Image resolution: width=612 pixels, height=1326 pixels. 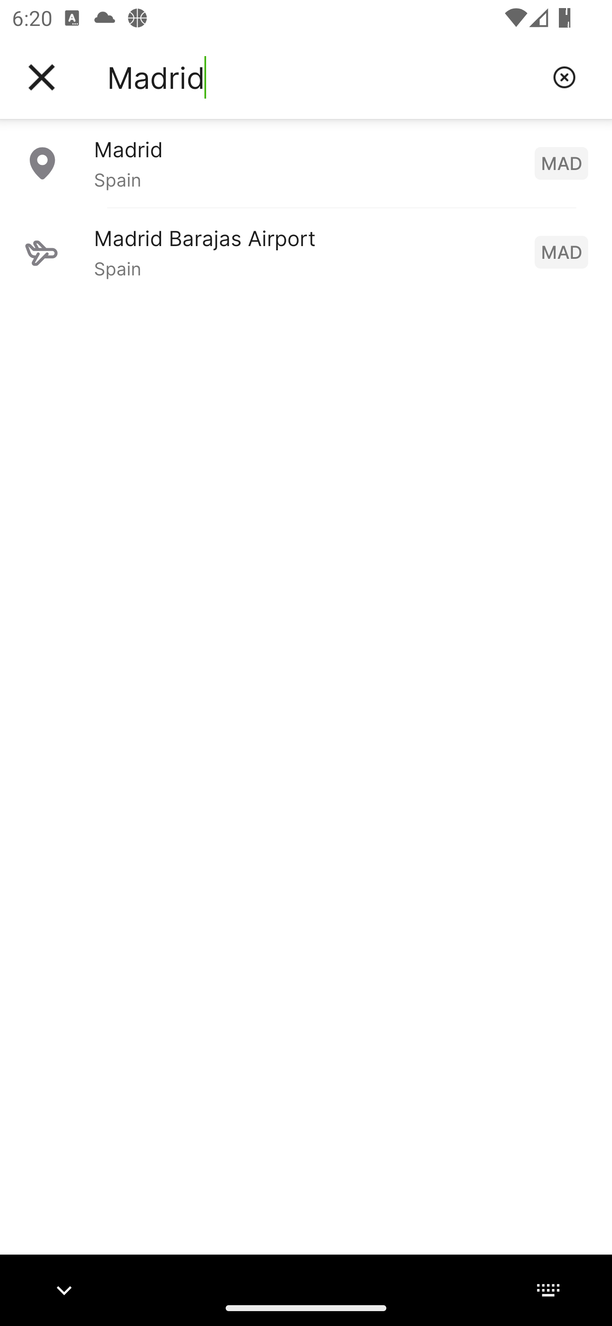 What do you see at coordinates (306, 163) in the screenshot?
I see `Madrid Spain MAD` at bounding box center [306, 163].